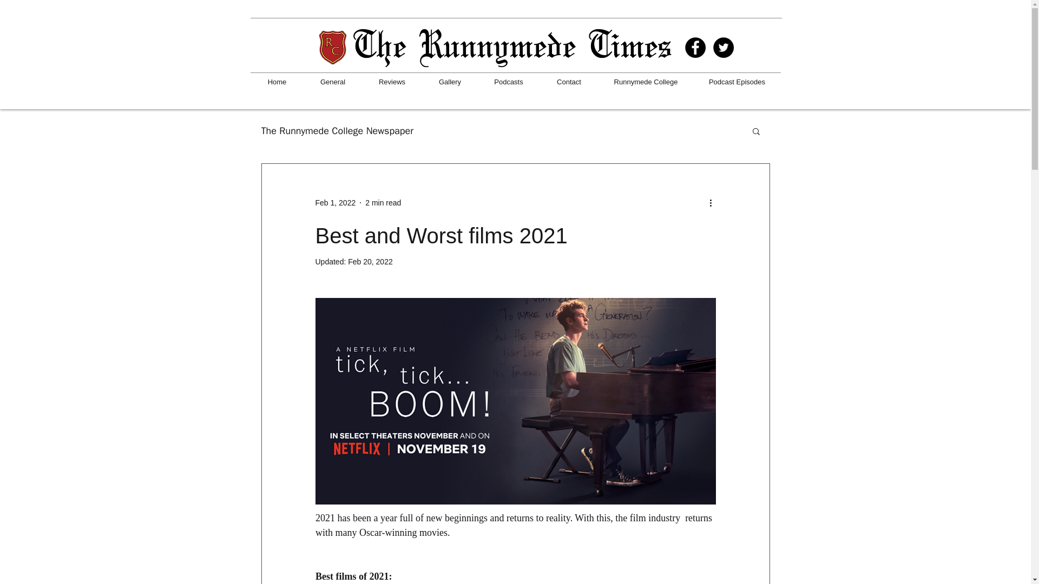  Describe the element at coordinates (334, 202) in the screenshot. I see `Feb 1, 2022` at that location.